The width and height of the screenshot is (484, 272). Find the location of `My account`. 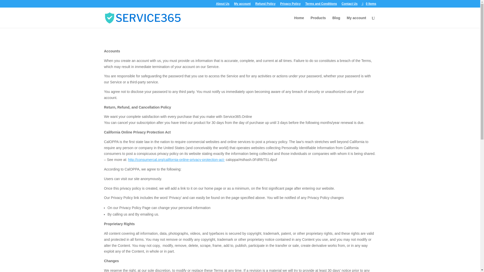

My account is located at coordinates (356, 22).